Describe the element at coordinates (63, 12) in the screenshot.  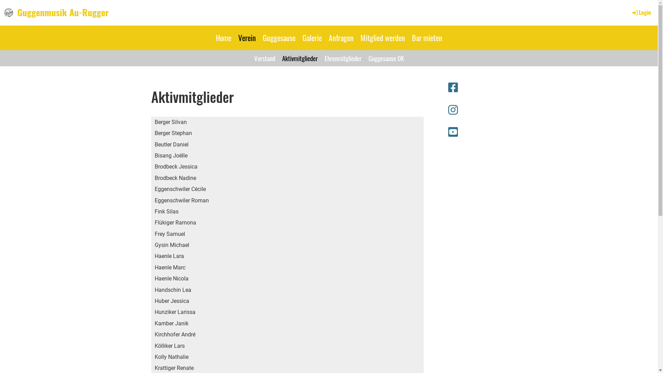
I see `Guggenmusik Au-Rugger` at that location.